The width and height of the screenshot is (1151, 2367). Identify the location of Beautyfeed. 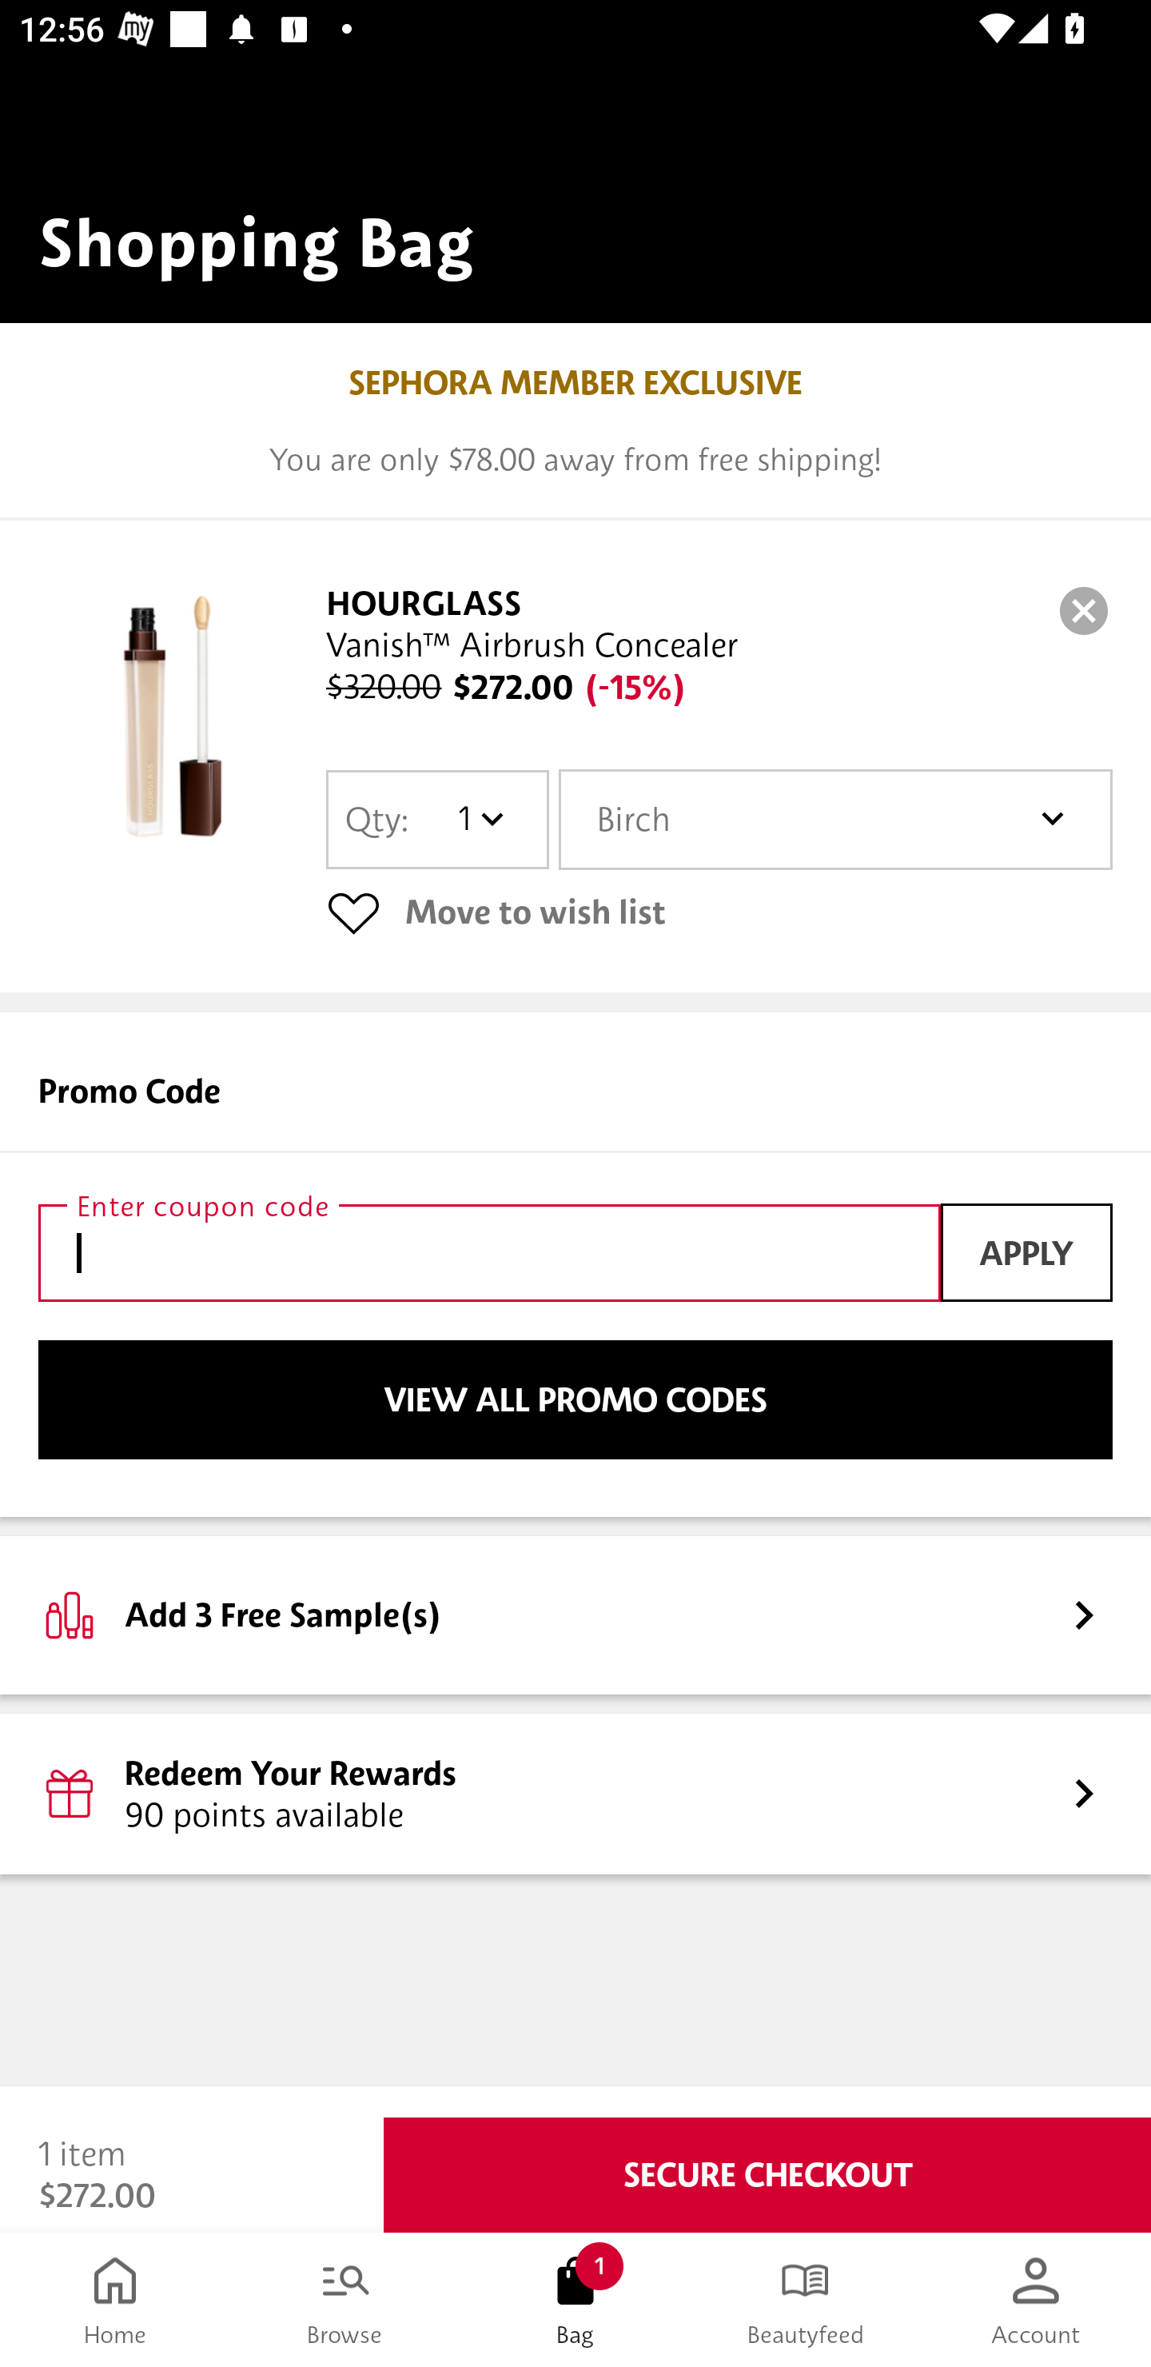
(806, 2300).